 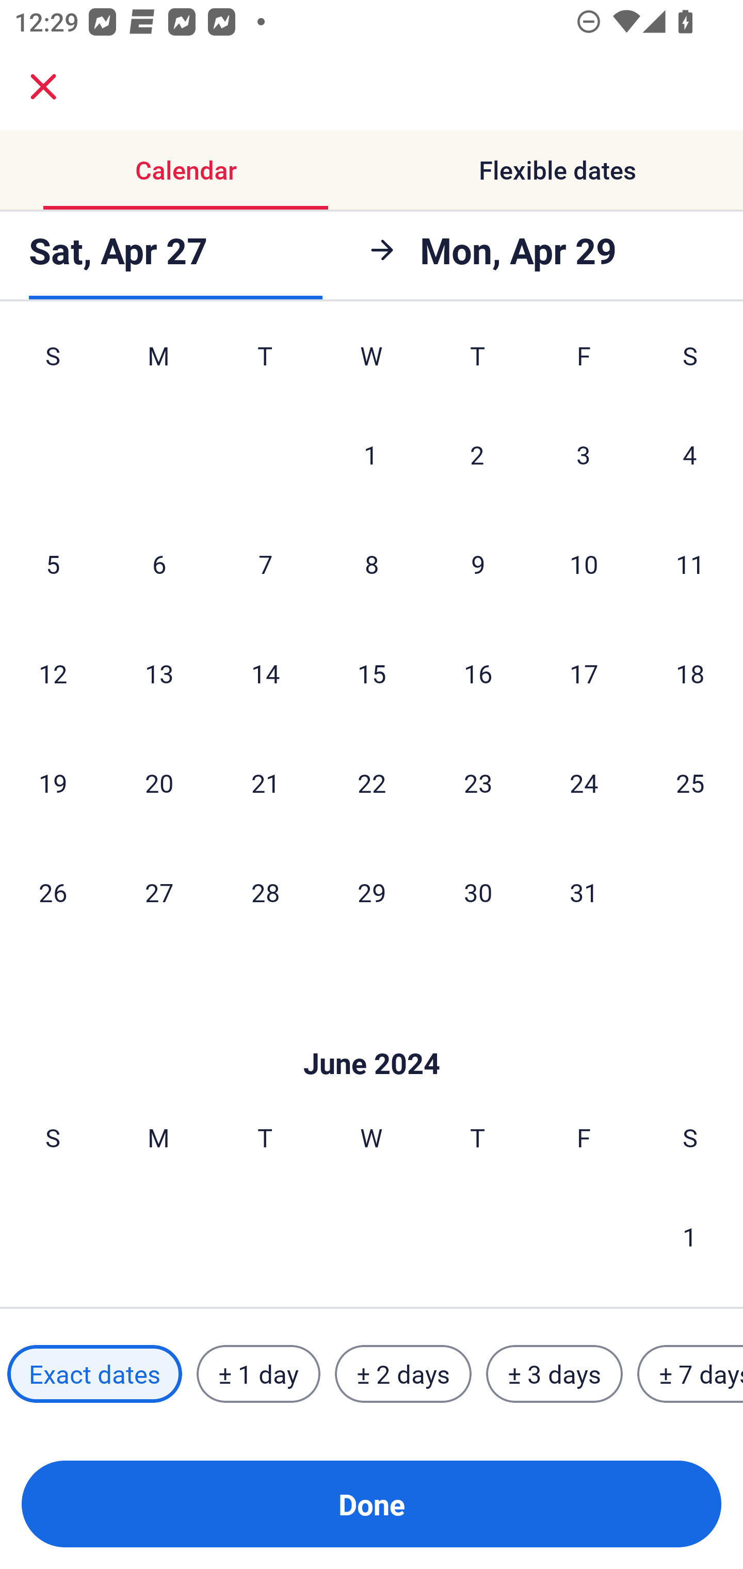 I want to click on 7 Tuesday, May 7, 2024, so click(x=265, y=564).